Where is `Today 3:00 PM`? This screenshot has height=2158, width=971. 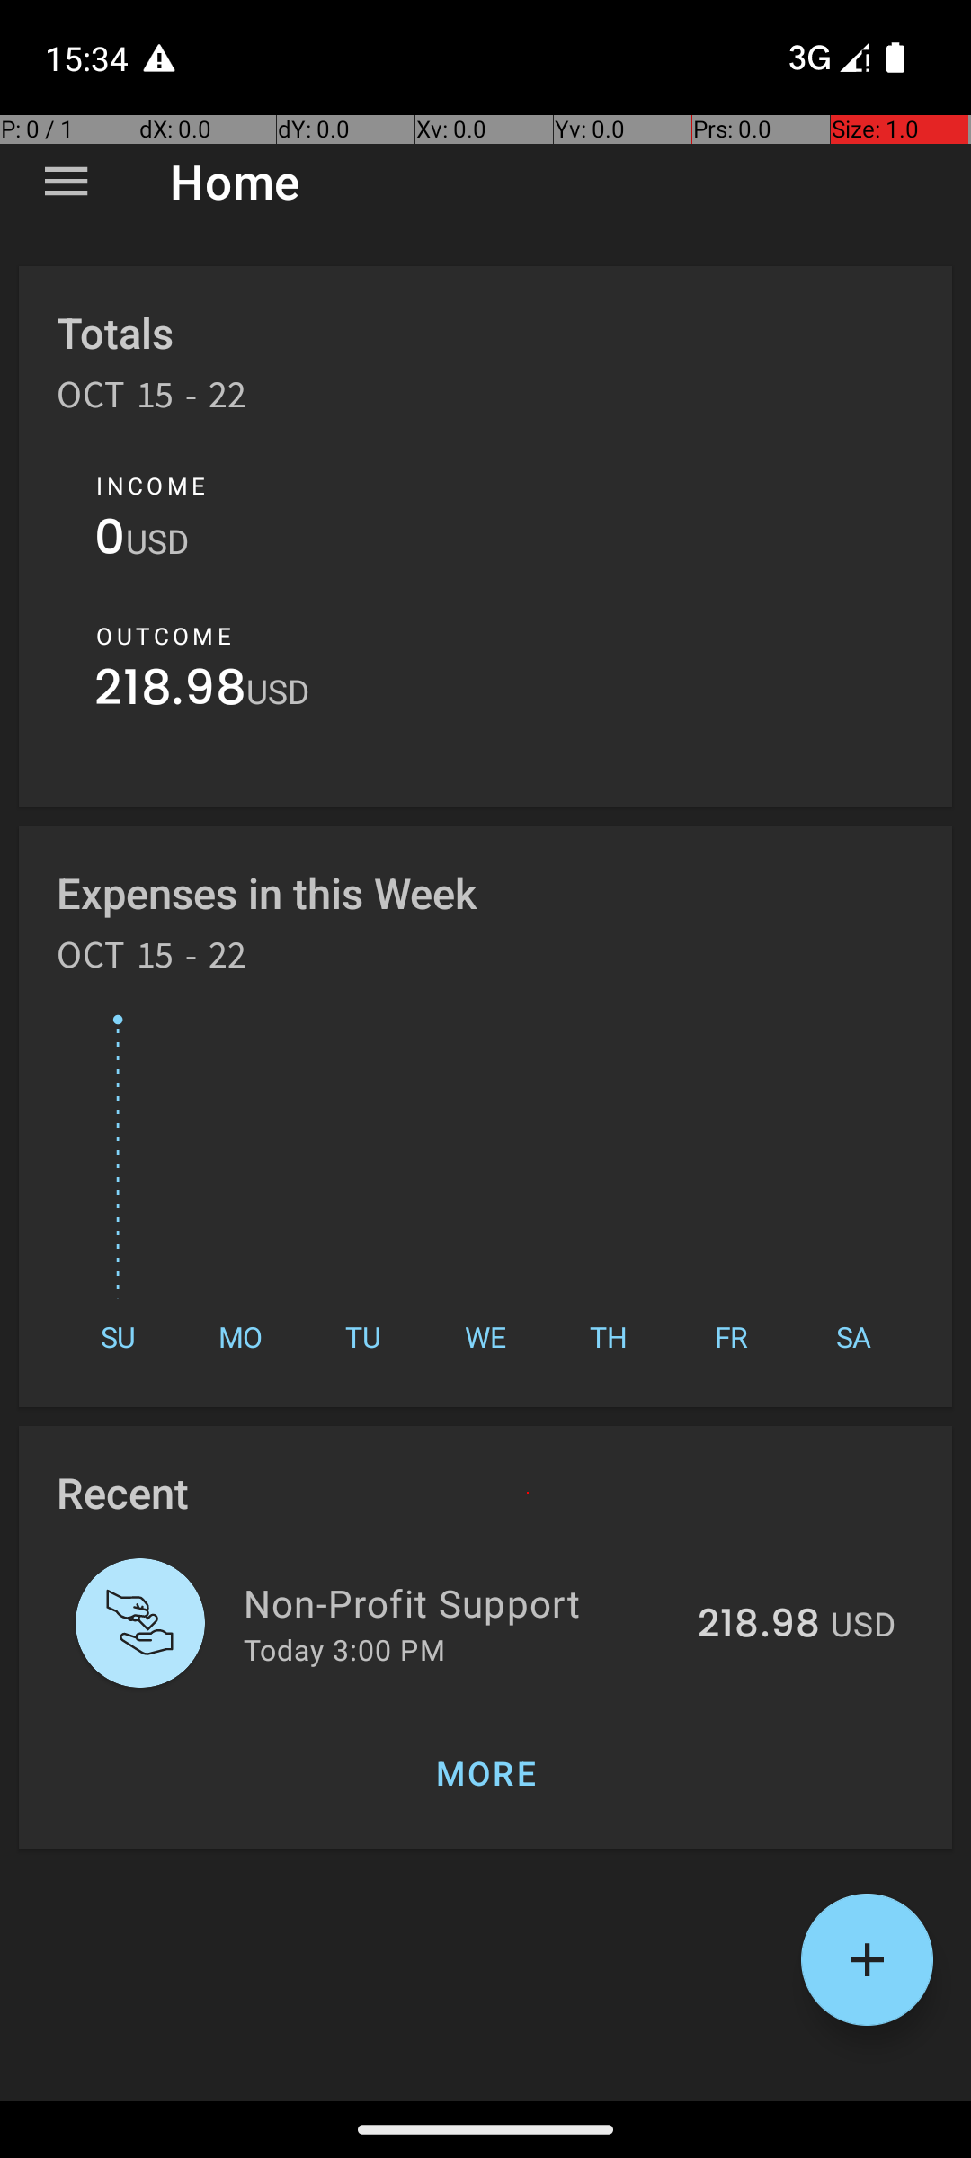
Today 3:00 PM is located at coordinates (344, 1649).